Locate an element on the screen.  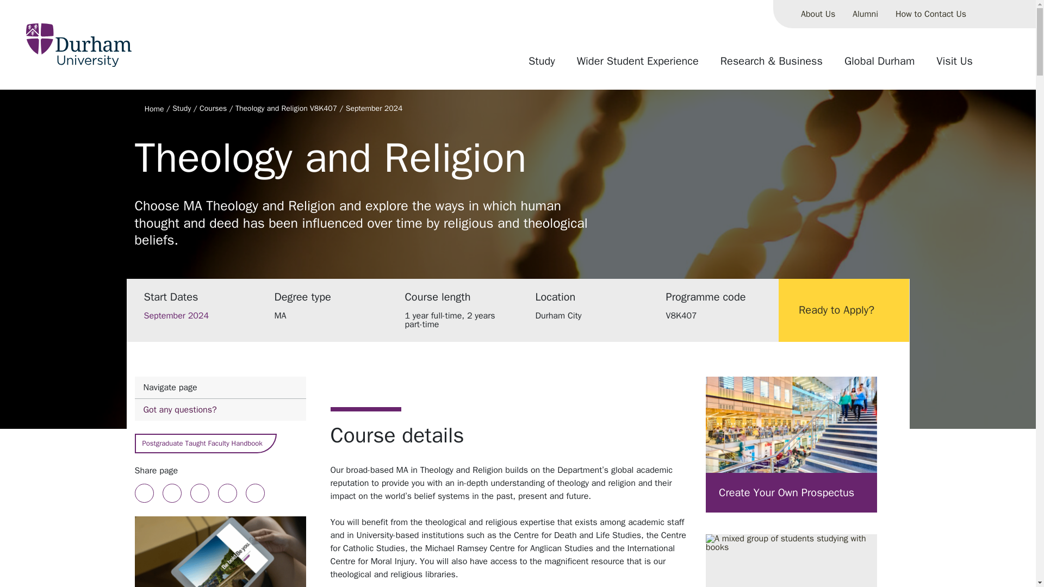
Study is located at coordinates (220, 399).